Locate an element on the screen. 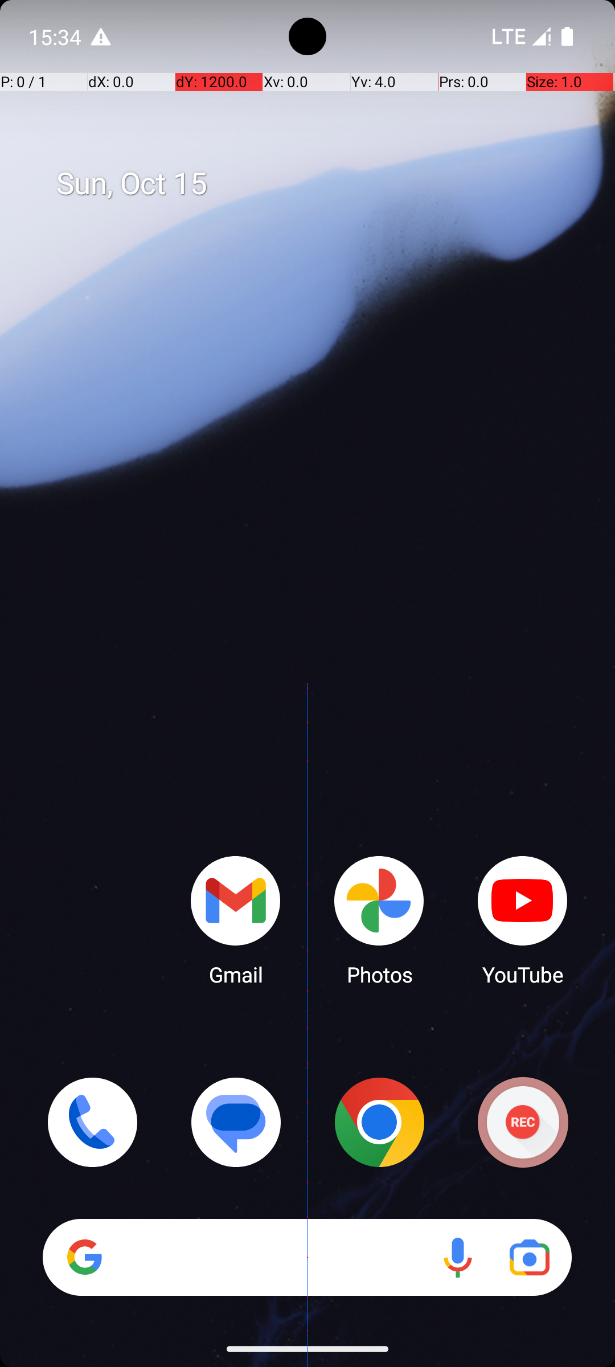 The width and height of the screenshot is (615, 1367). Home is located at coordinates (307, 702).